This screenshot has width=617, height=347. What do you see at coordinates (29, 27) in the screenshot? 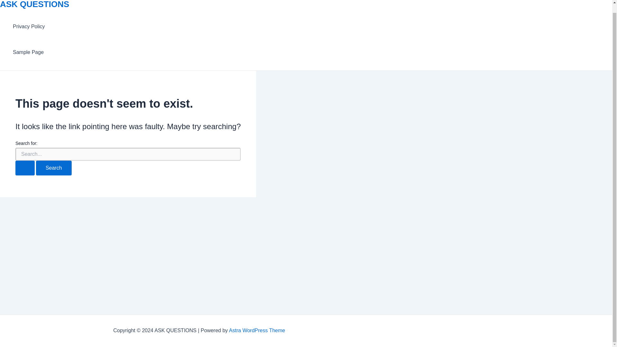
I see `Privacy Policy` at bounding box center [29, 27].